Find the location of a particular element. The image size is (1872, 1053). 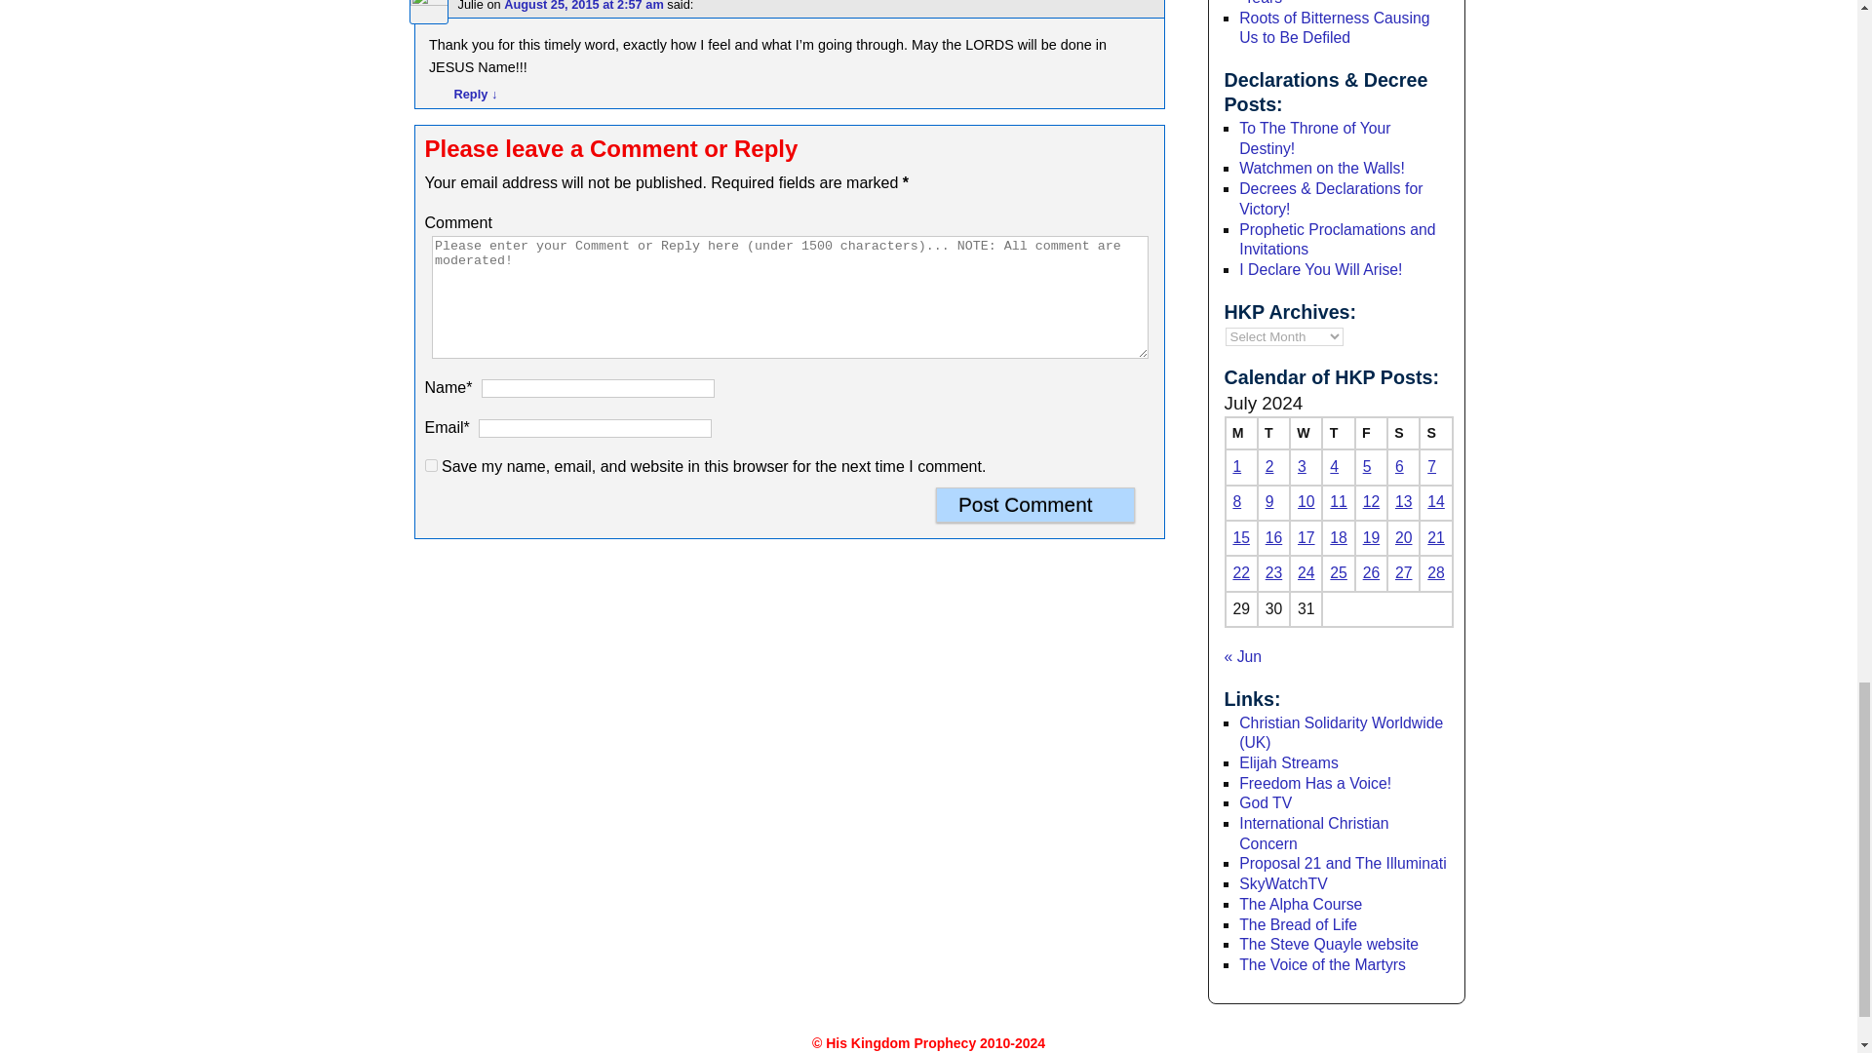

Thursday is located at coordinates (1338, 433).